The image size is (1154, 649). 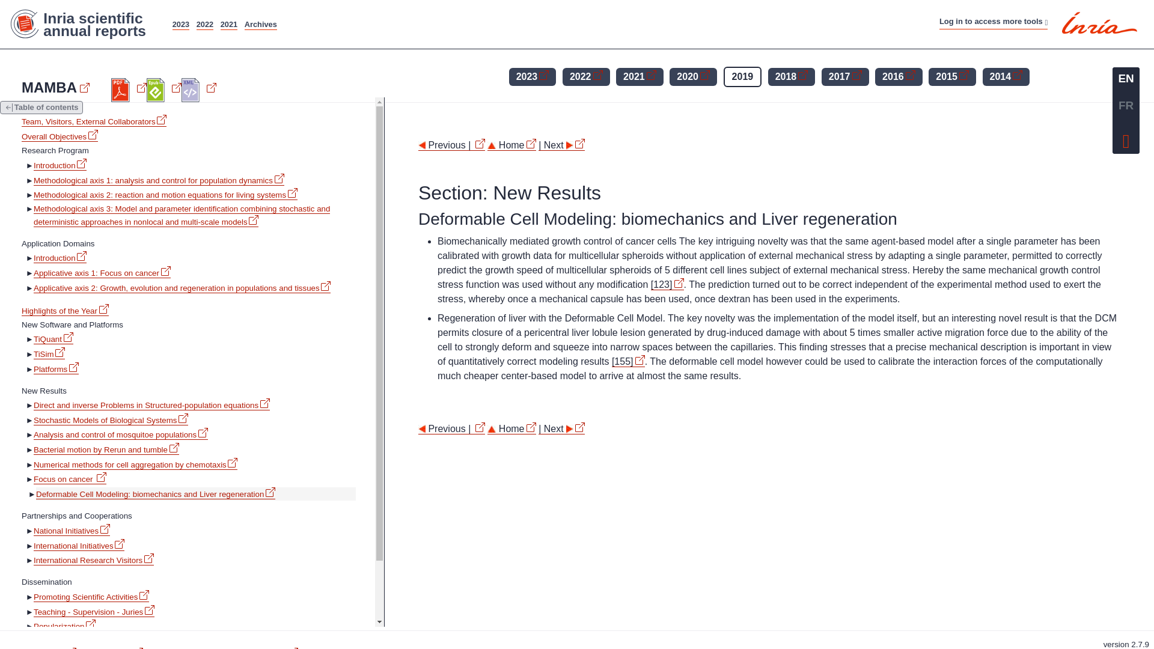 What do you see at coordinates (496, 18) in the screenshot?
I see `Main content` at bounding box center [496, 18].